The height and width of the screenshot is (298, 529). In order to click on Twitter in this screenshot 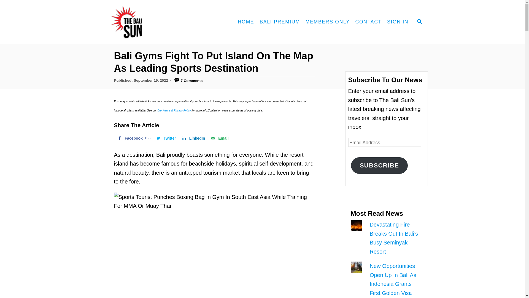, I will do `click(166, 138)`.